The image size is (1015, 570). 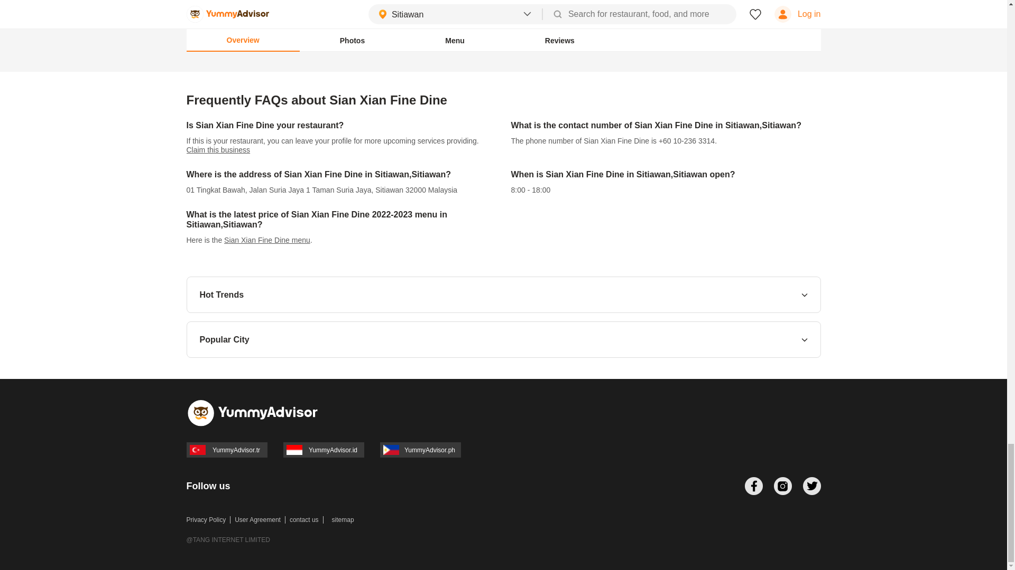 I want to click on Claim this business, so click(x=218, y=150).